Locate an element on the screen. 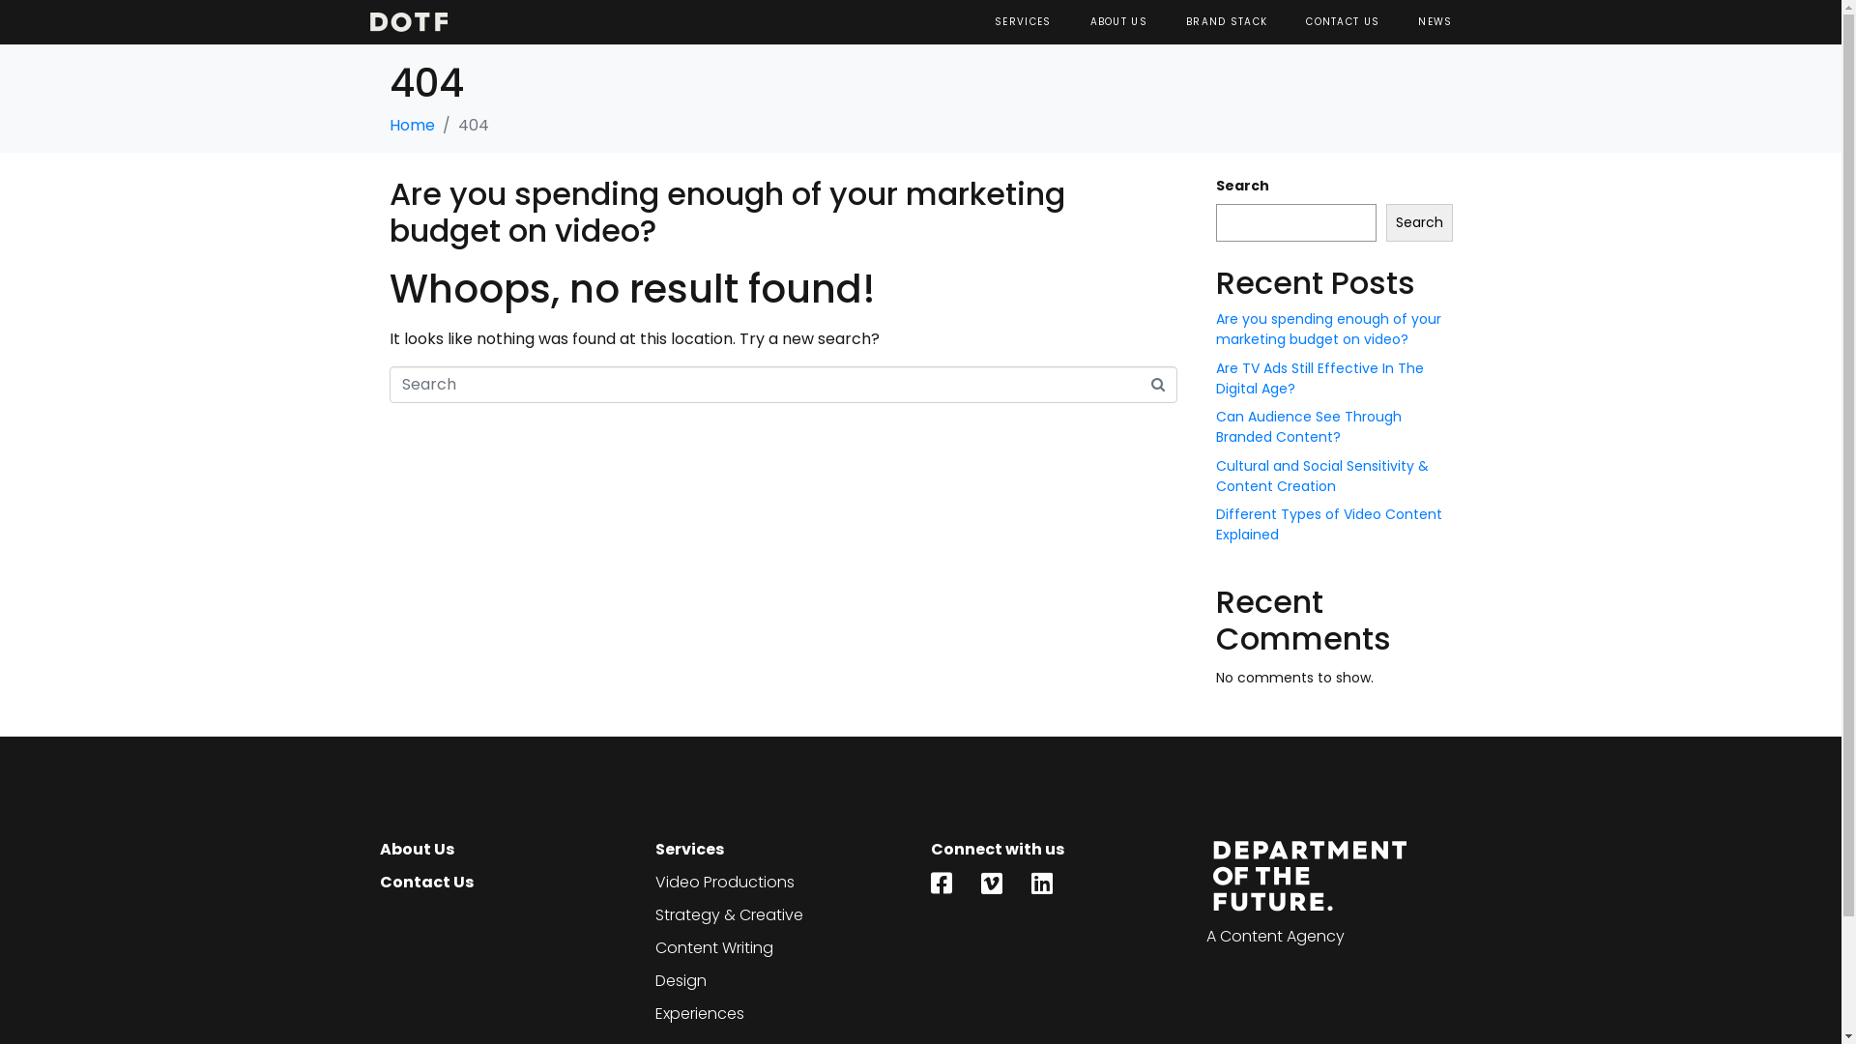 The height and width of the screenshot is (1044, 1856). Strategy & Creative is located at coordinates (783, 915).